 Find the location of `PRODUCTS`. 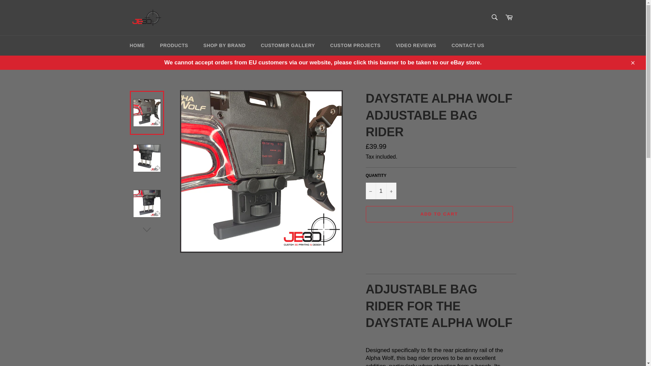

PRODUCTS is located at coordinates (174, 45).